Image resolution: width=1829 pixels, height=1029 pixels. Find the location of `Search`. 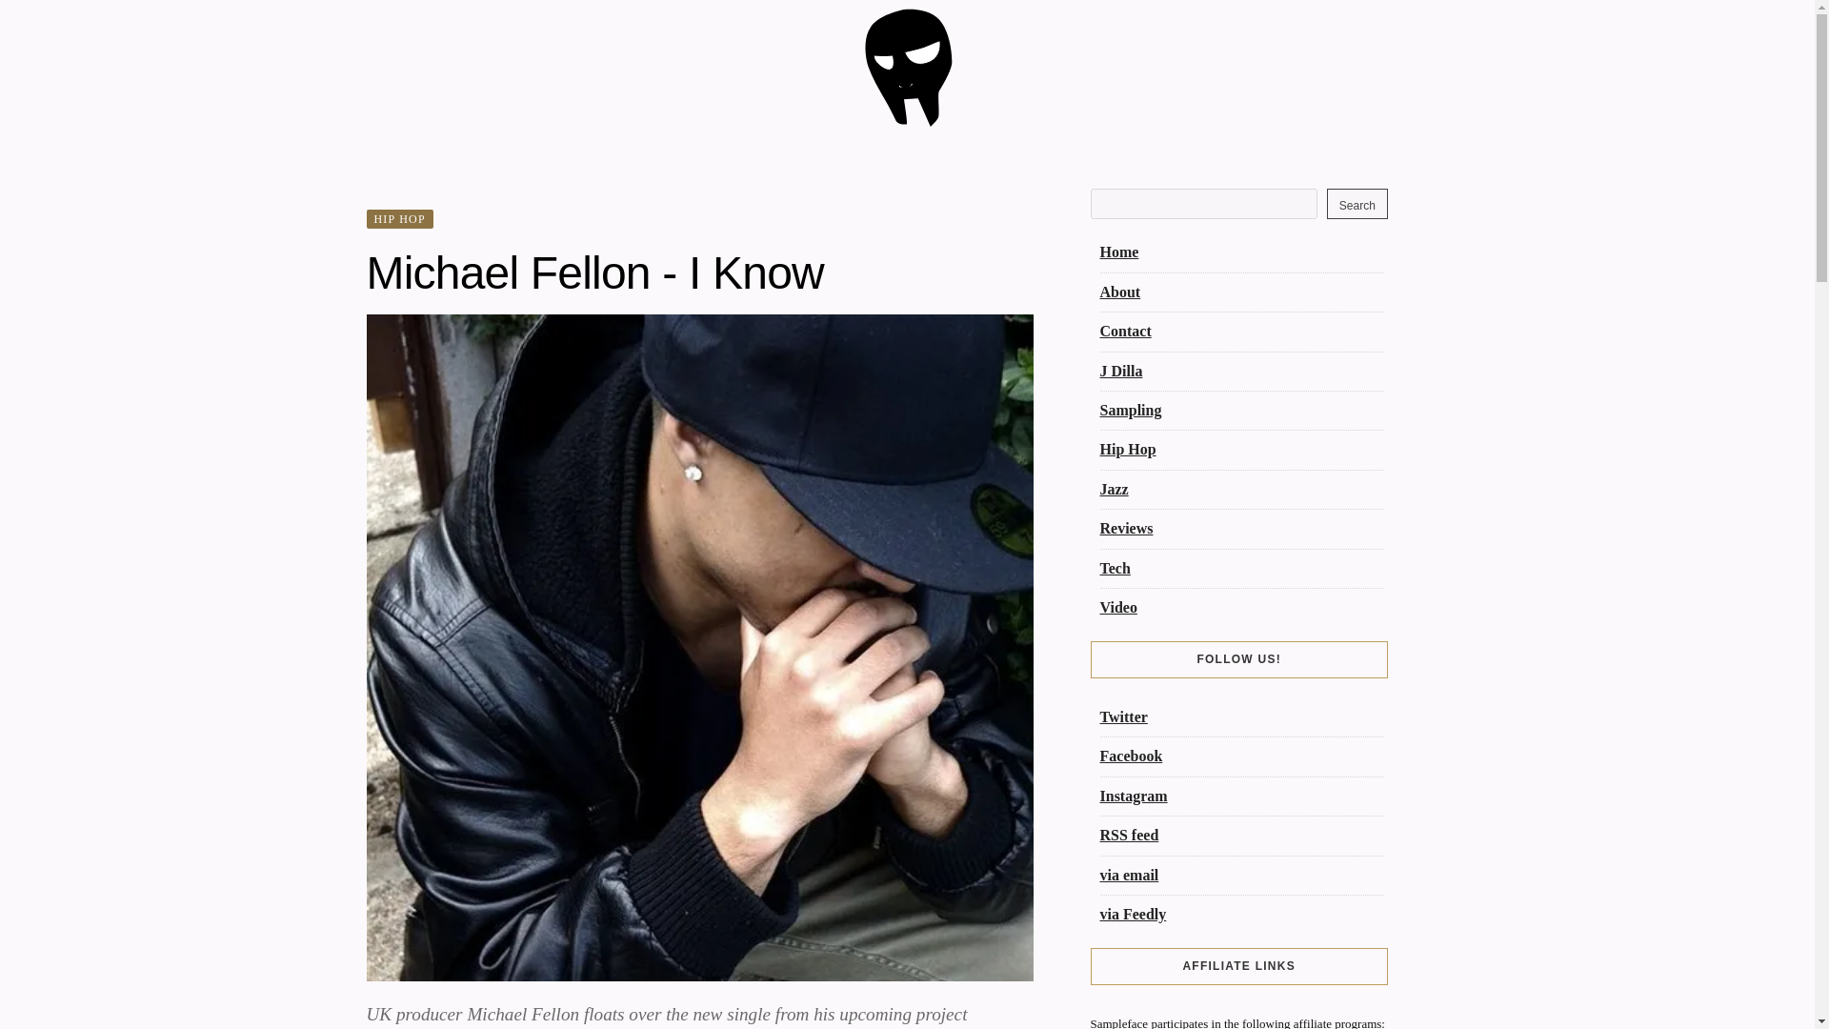

Search is located at coordinates (1357, 204).